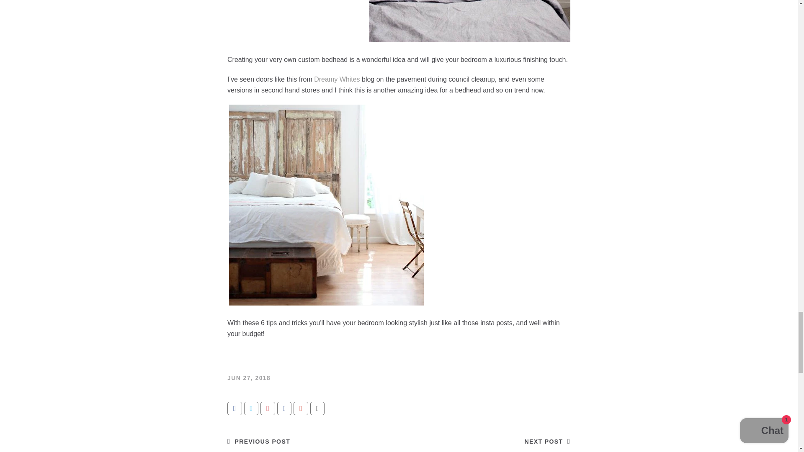 The image size is (804, 452). Describe the element at coordinates (547, 441) in the screenshot. I see `NEXT POST` at that location.